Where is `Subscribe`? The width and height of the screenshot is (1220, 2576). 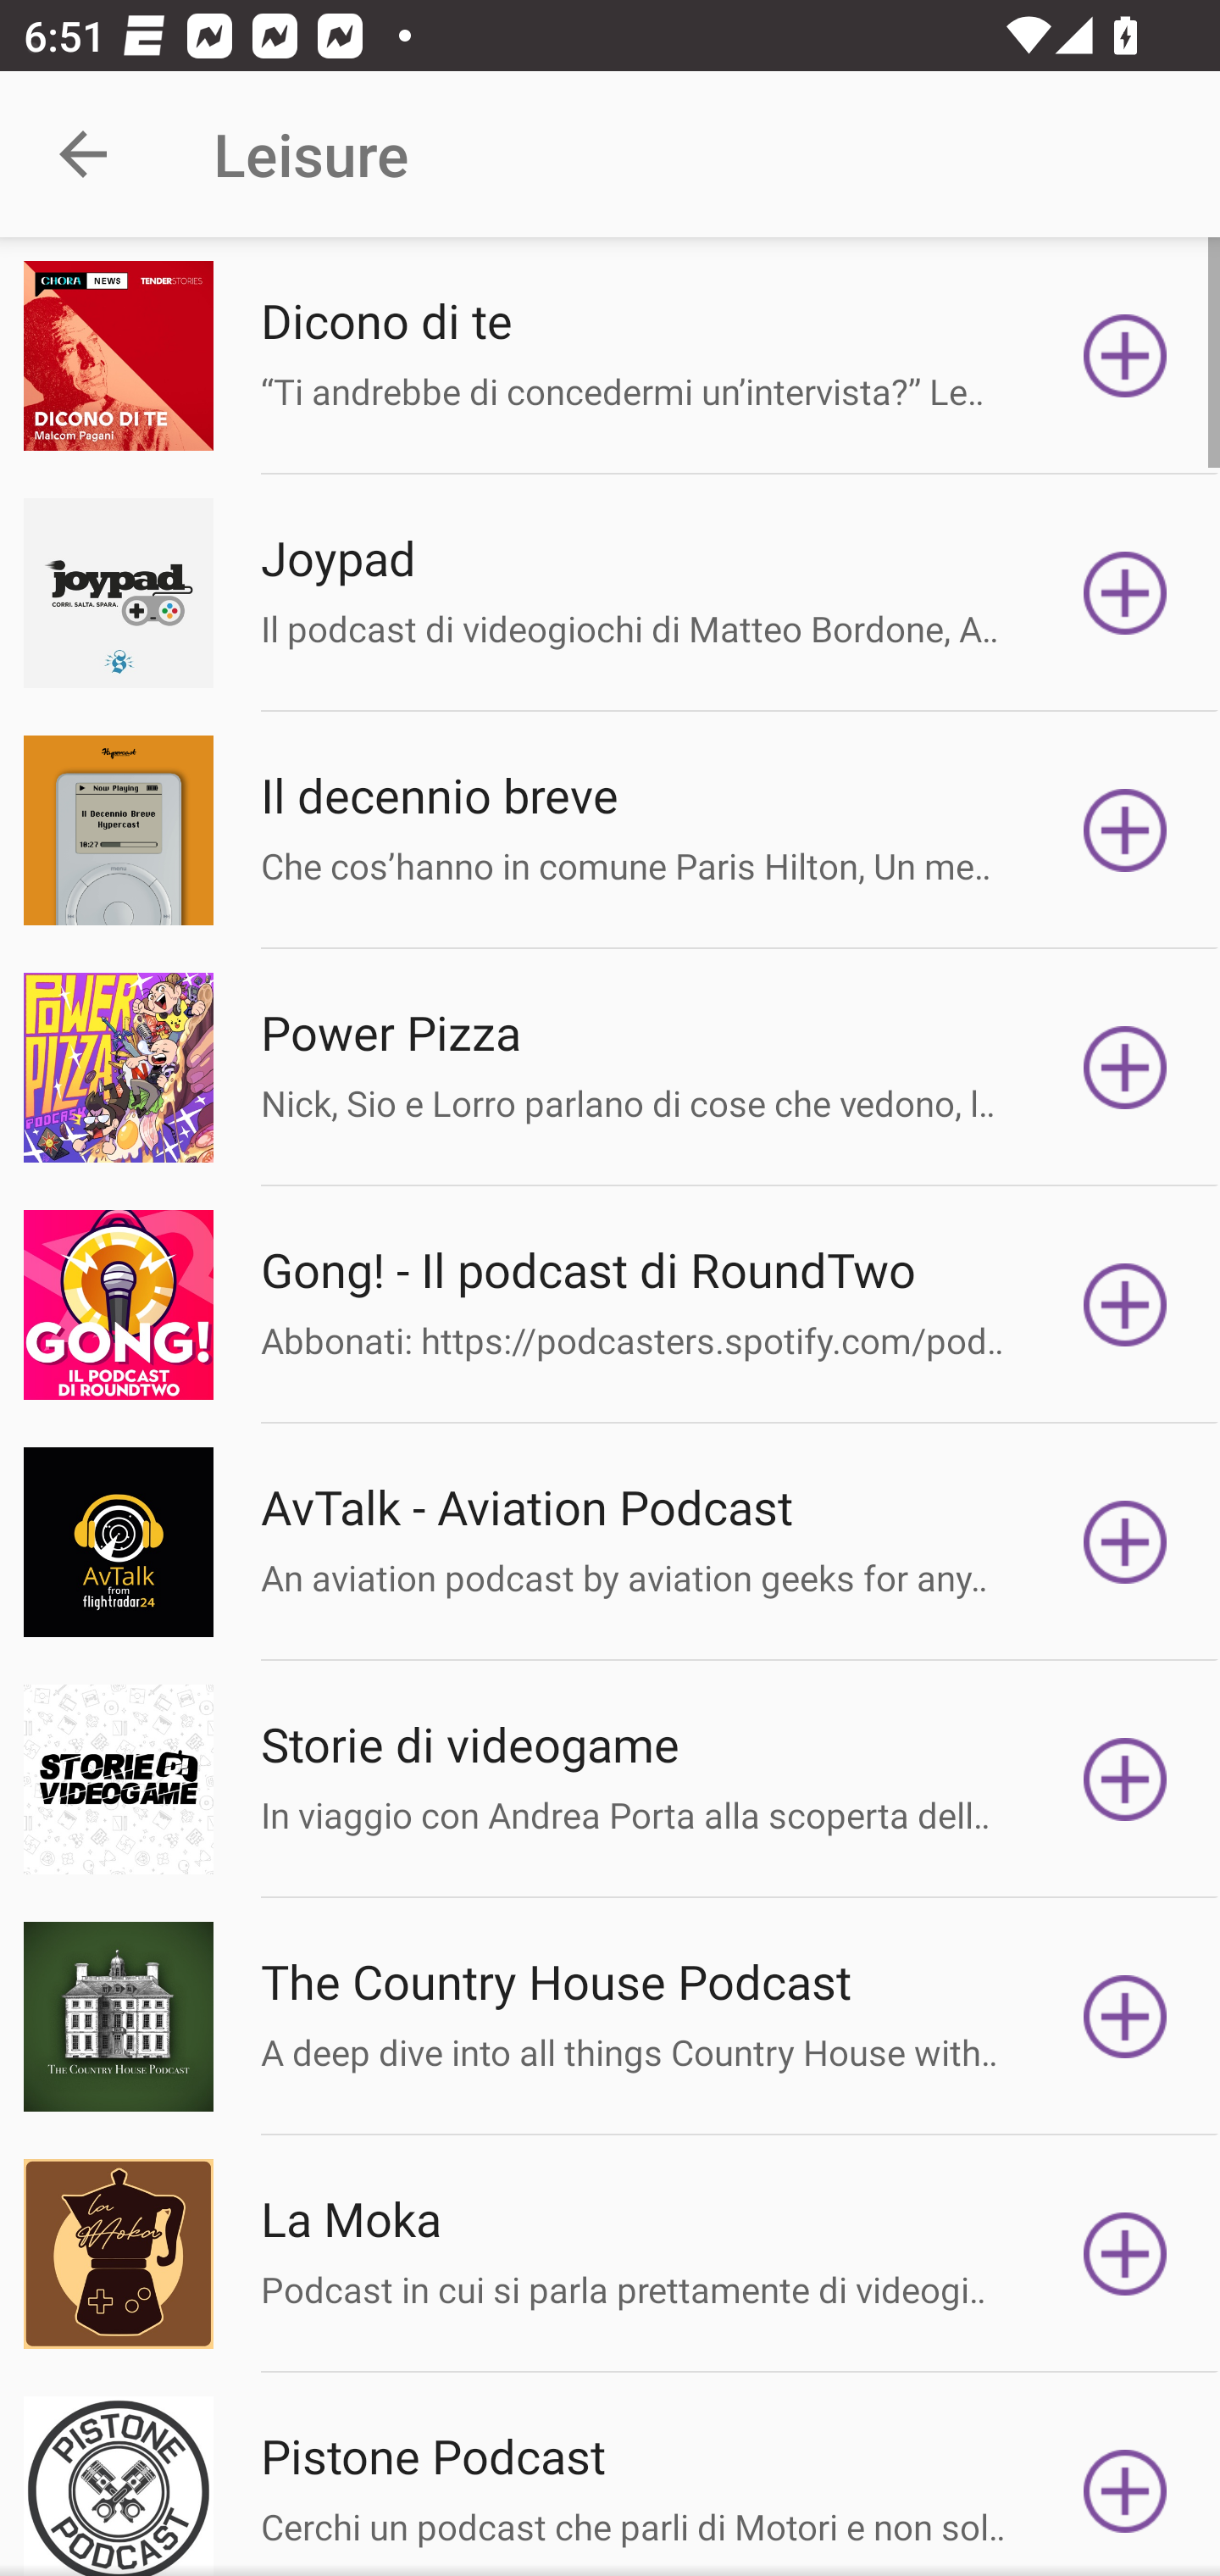 Subscribe is located at coordinates (1125, 1304).